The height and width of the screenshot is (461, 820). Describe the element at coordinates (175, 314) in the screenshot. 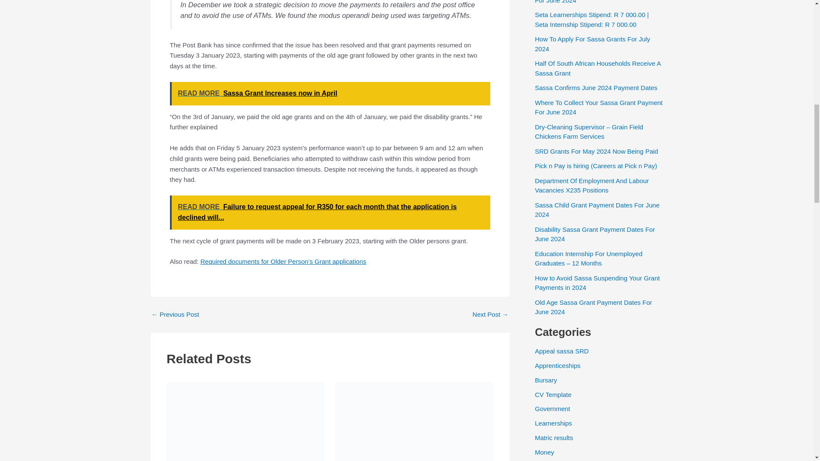

I see `Unisa Registration Now Open for 2023` at that location.